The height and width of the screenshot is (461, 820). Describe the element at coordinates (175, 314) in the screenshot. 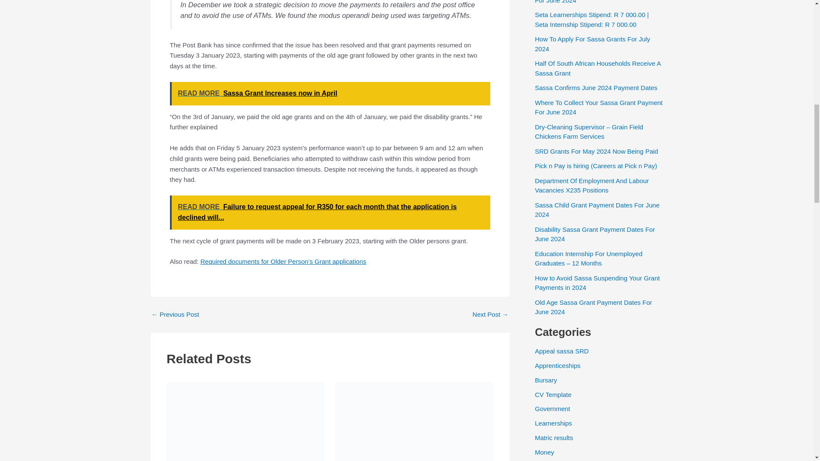

I see `Unisa Registration Now Open for 2023` at that location.